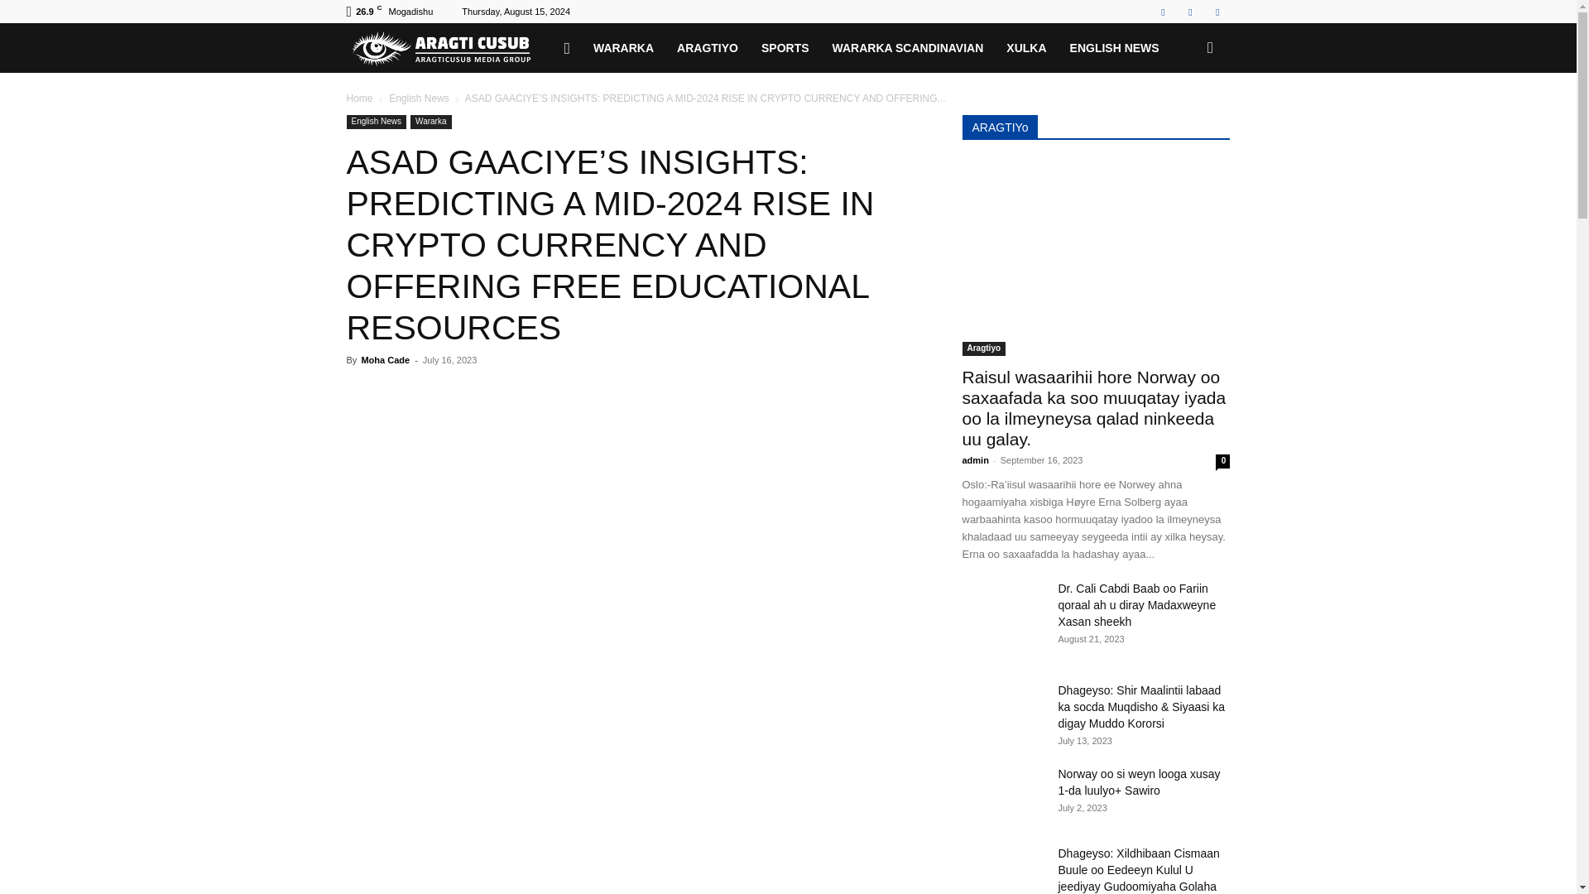 The height and width of the screenshot is (894, 1589). What do you see at coordinates (376, 122) in the screenshot?
I see `English News` at bounding box center [376, 122].